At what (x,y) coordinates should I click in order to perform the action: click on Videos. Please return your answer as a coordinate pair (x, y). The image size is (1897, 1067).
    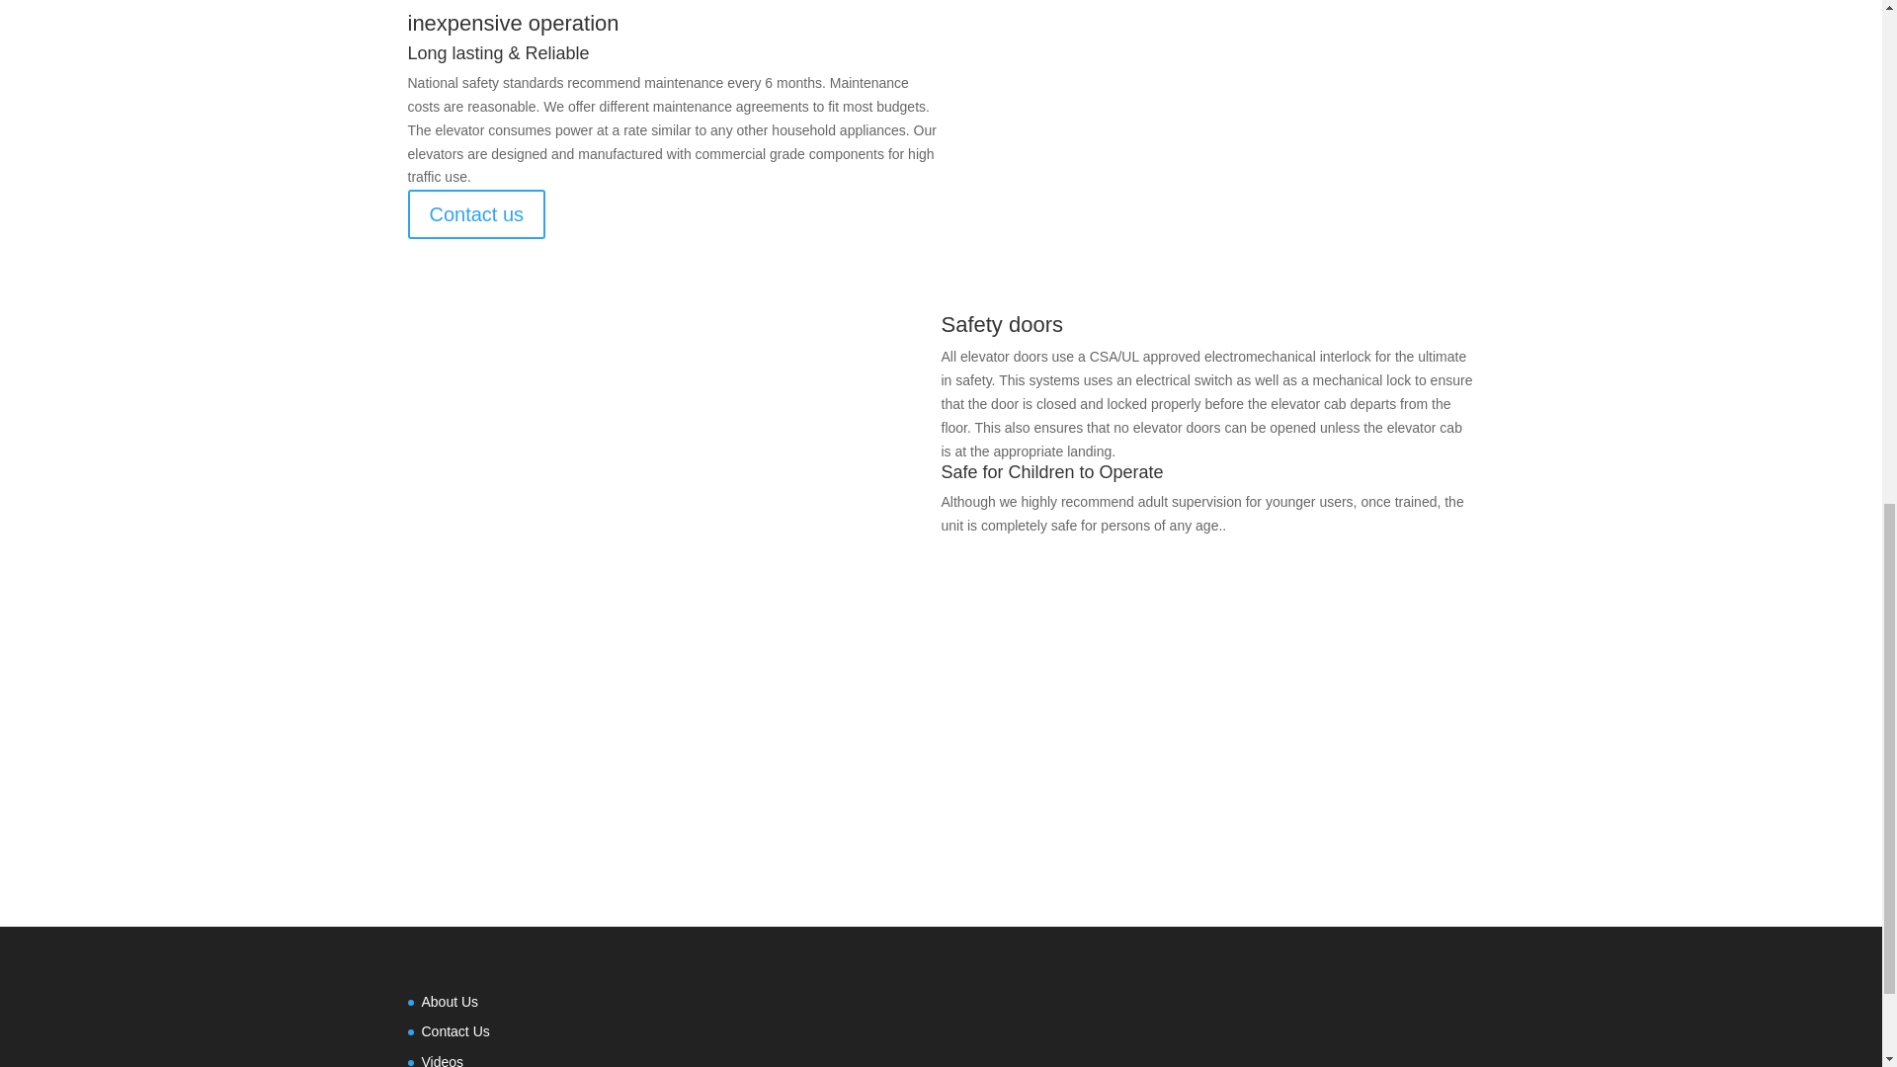
    Looking at the image, I should click on (442, 1061).